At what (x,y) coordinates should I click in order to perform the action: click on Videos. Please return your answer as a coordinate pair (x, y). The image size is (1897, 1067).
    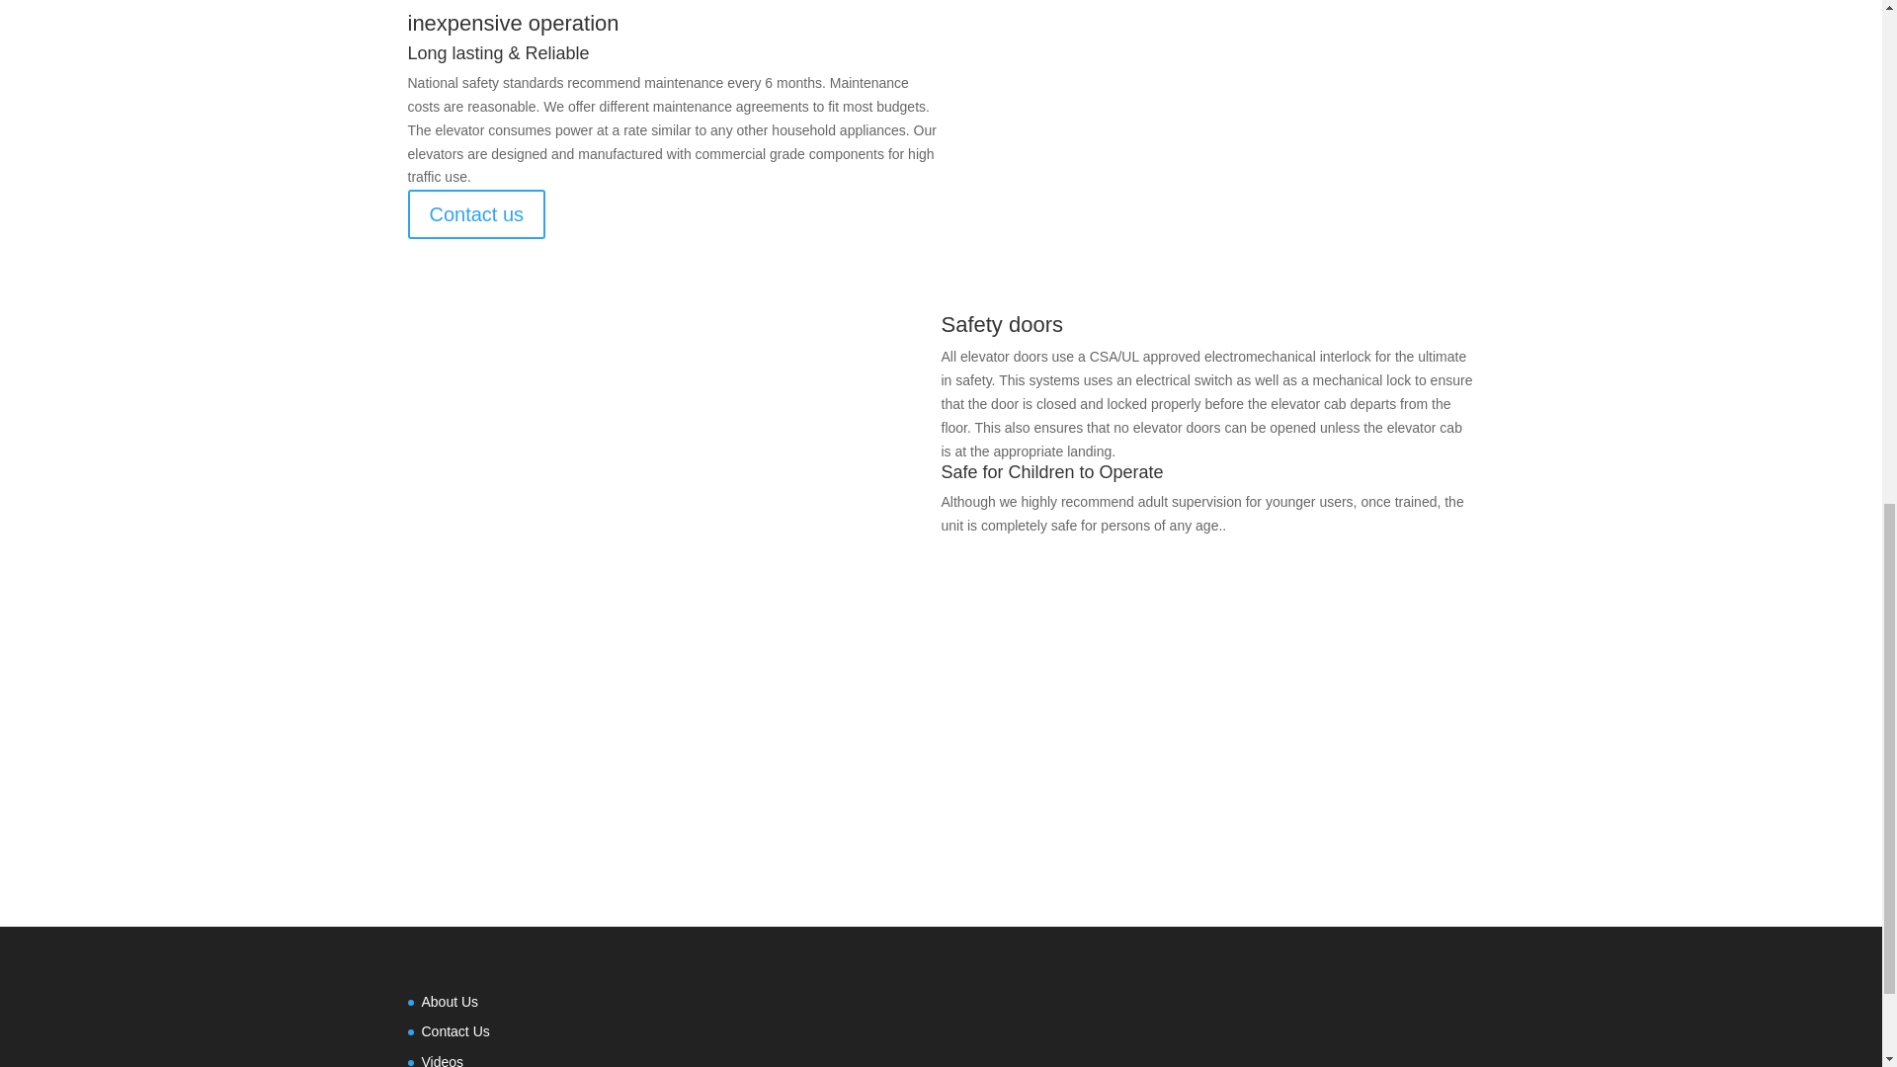
    Looking at the image, I should click on (442, 1061).